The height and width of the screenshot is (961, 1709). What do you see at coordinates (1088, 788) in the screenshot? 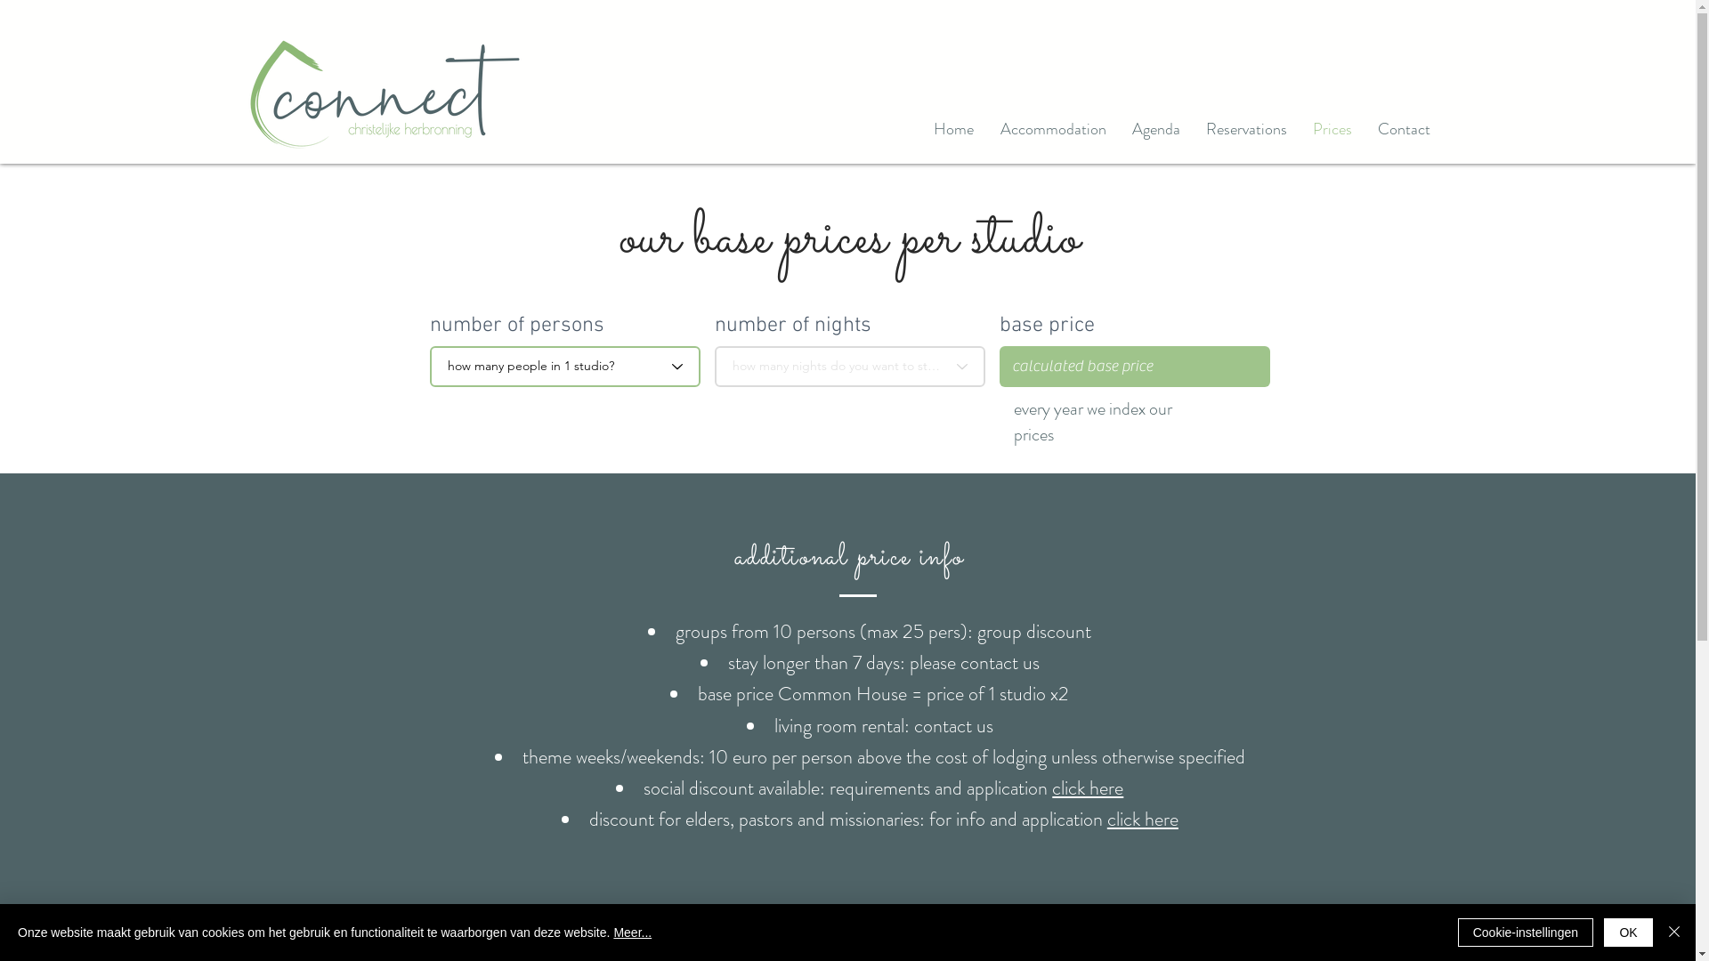
I see `click here` at bounding box center [1088, 788].